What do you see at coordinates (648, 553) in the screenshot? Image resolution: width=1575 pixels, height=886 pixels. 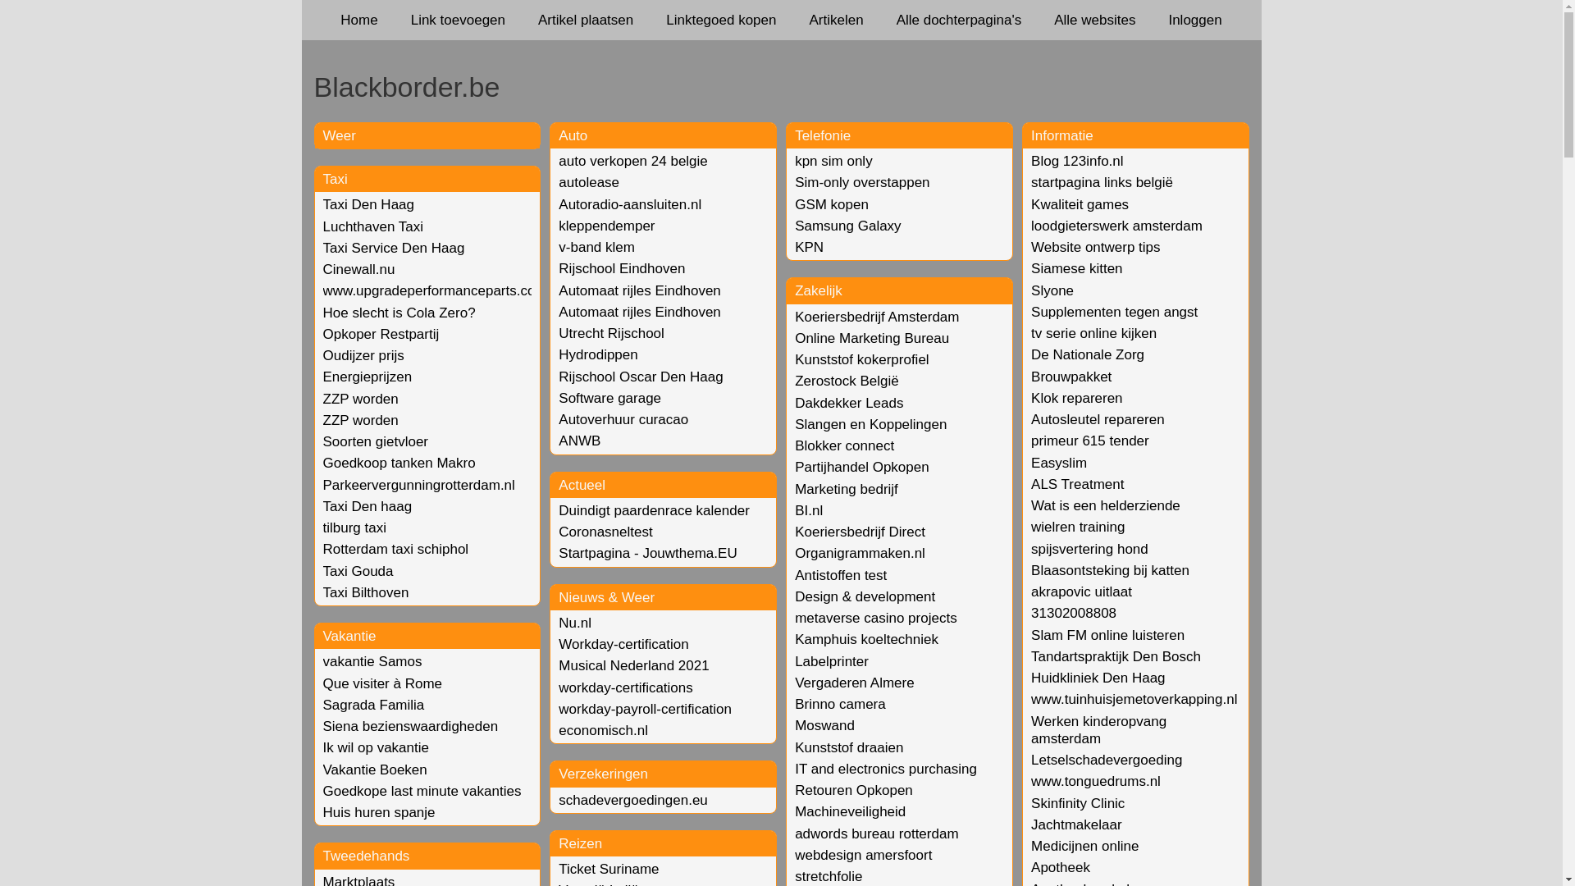 I see `Startpagina - Jouwthema.EU` at bounding box center [648, 553].